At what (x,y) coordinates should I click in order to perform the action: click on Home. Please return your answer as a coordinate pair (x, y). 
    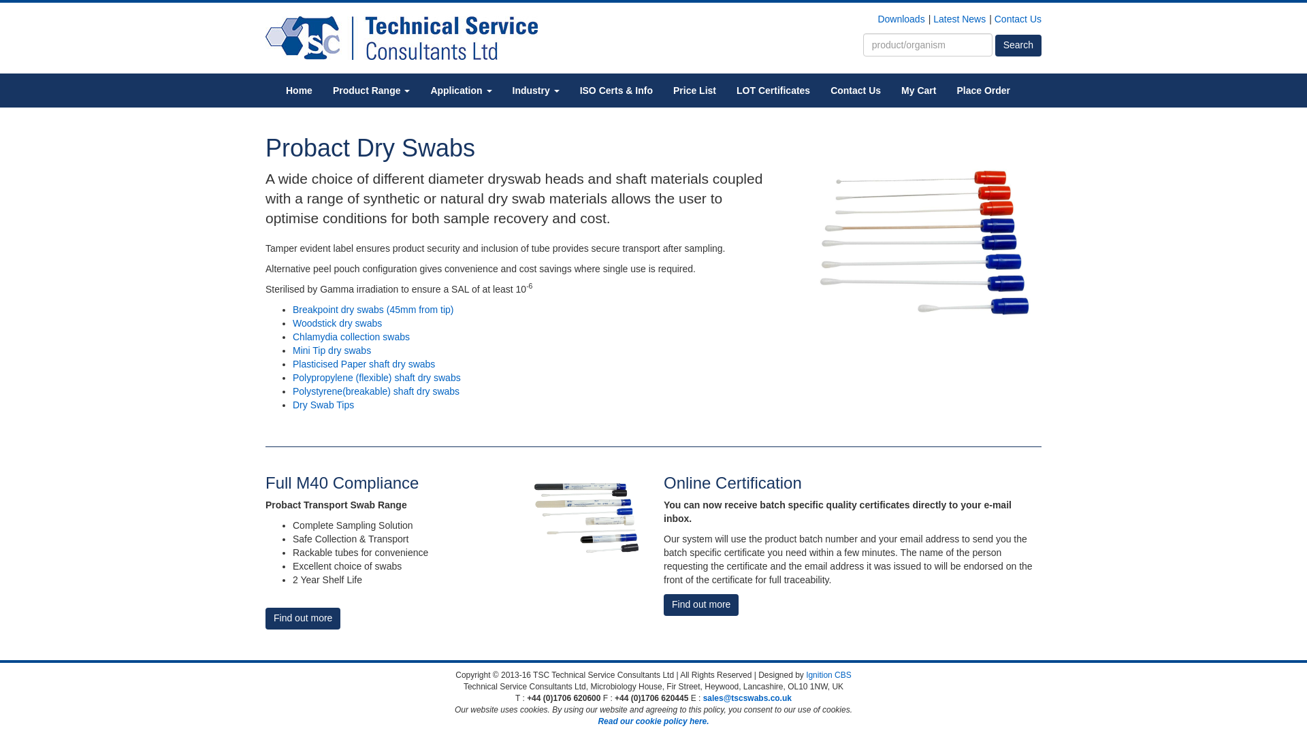
    Looking at the image, I should click on (300, 90).